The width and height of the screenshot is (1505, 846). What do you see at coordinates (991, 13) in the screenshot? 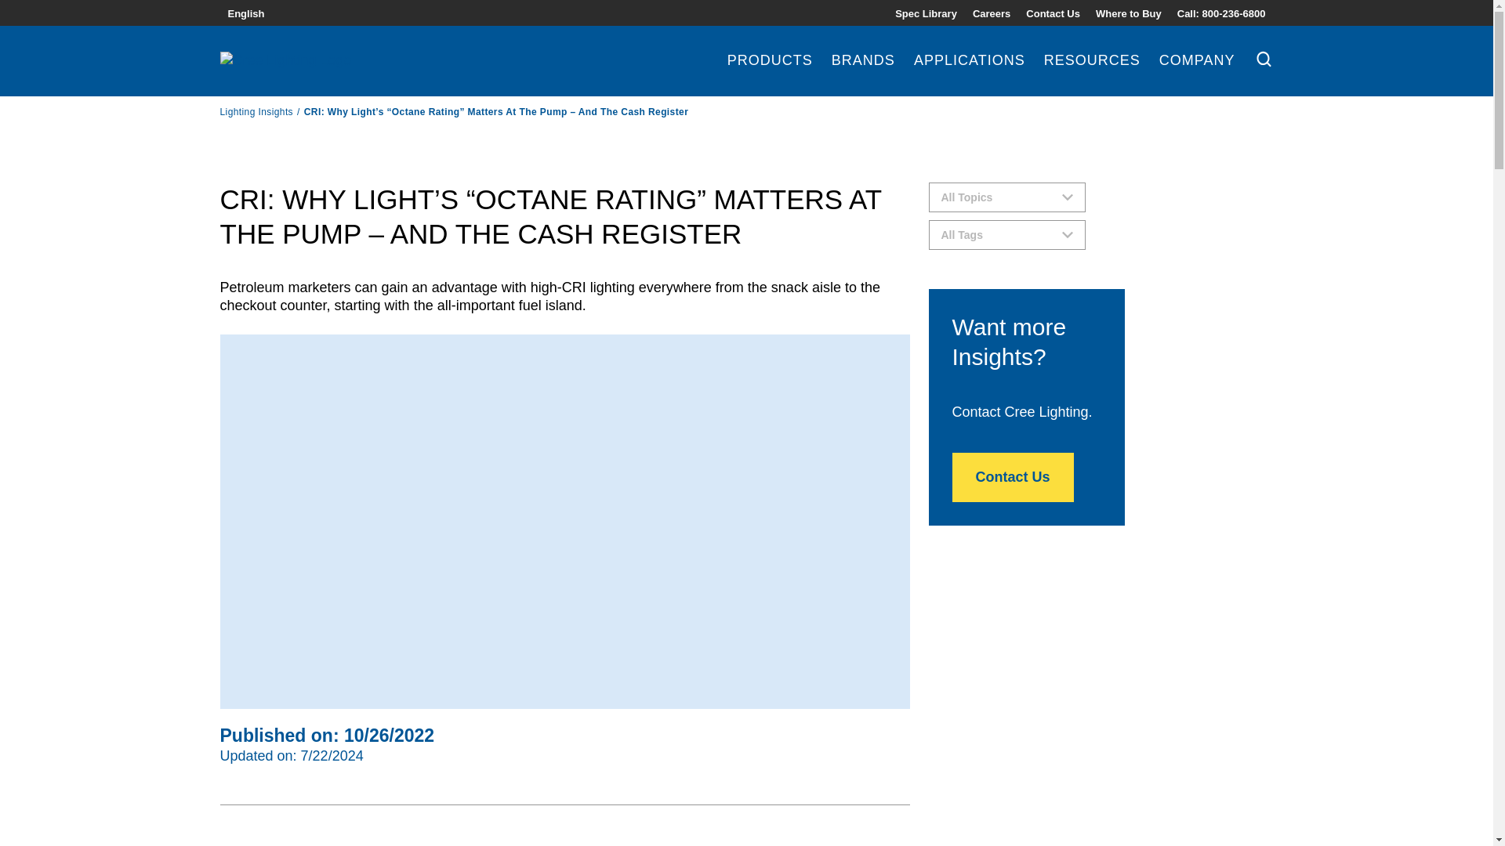
I see `Careers` at bounding box center [991, 13].